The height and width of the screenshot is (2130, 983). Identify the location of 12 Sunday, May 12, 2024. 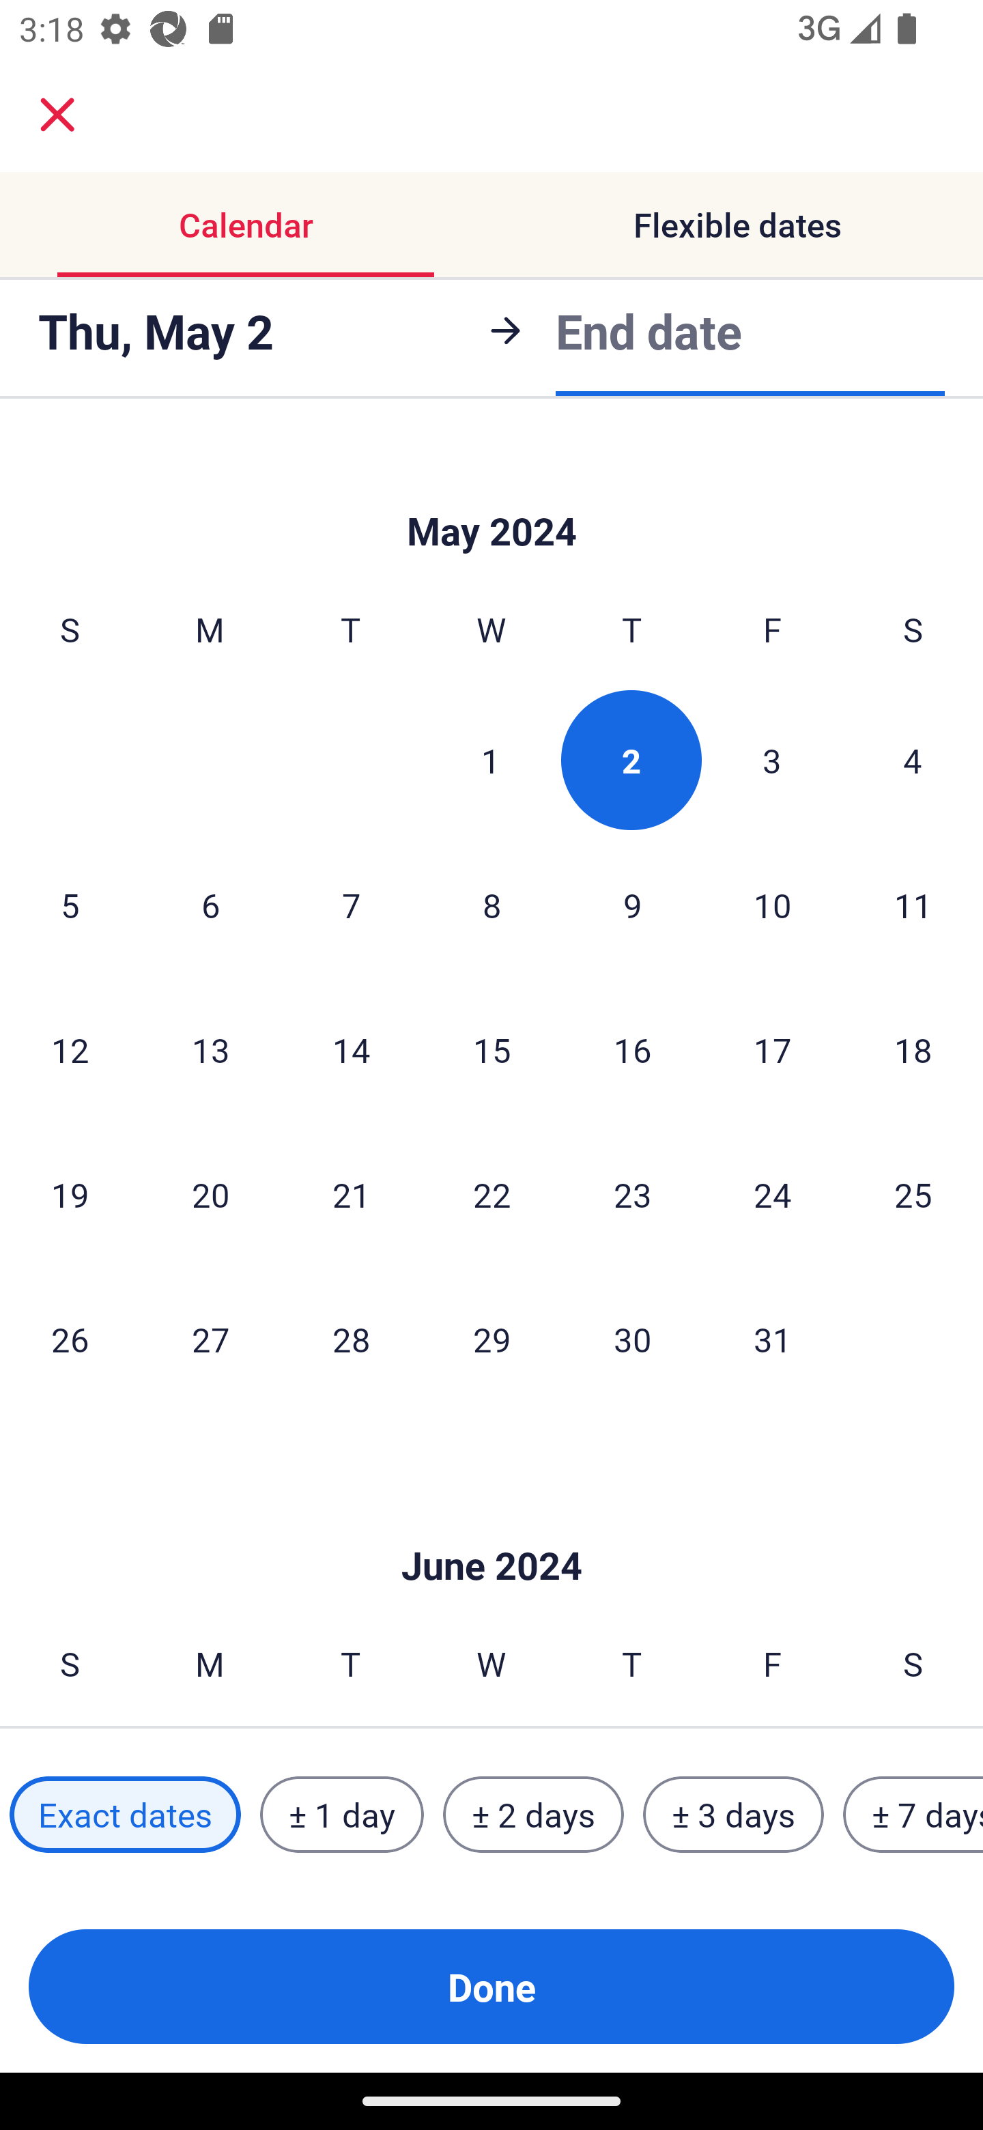
(70, 1050).